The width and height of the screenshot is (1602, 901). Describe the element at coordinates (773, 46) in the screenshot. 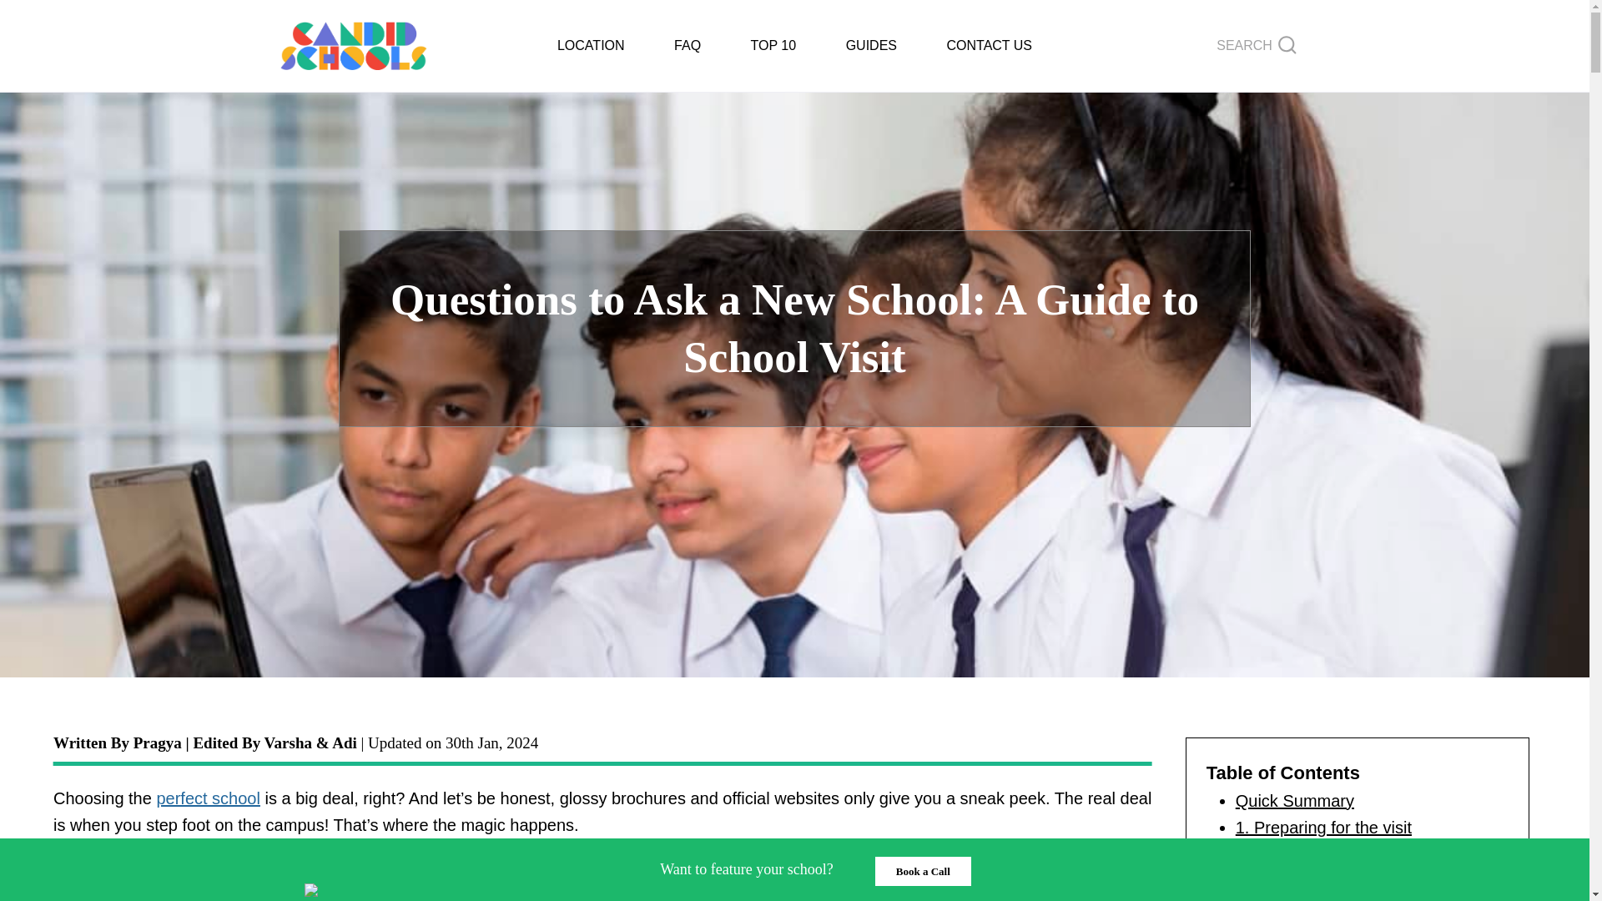

I see `TOP 10` at that location.